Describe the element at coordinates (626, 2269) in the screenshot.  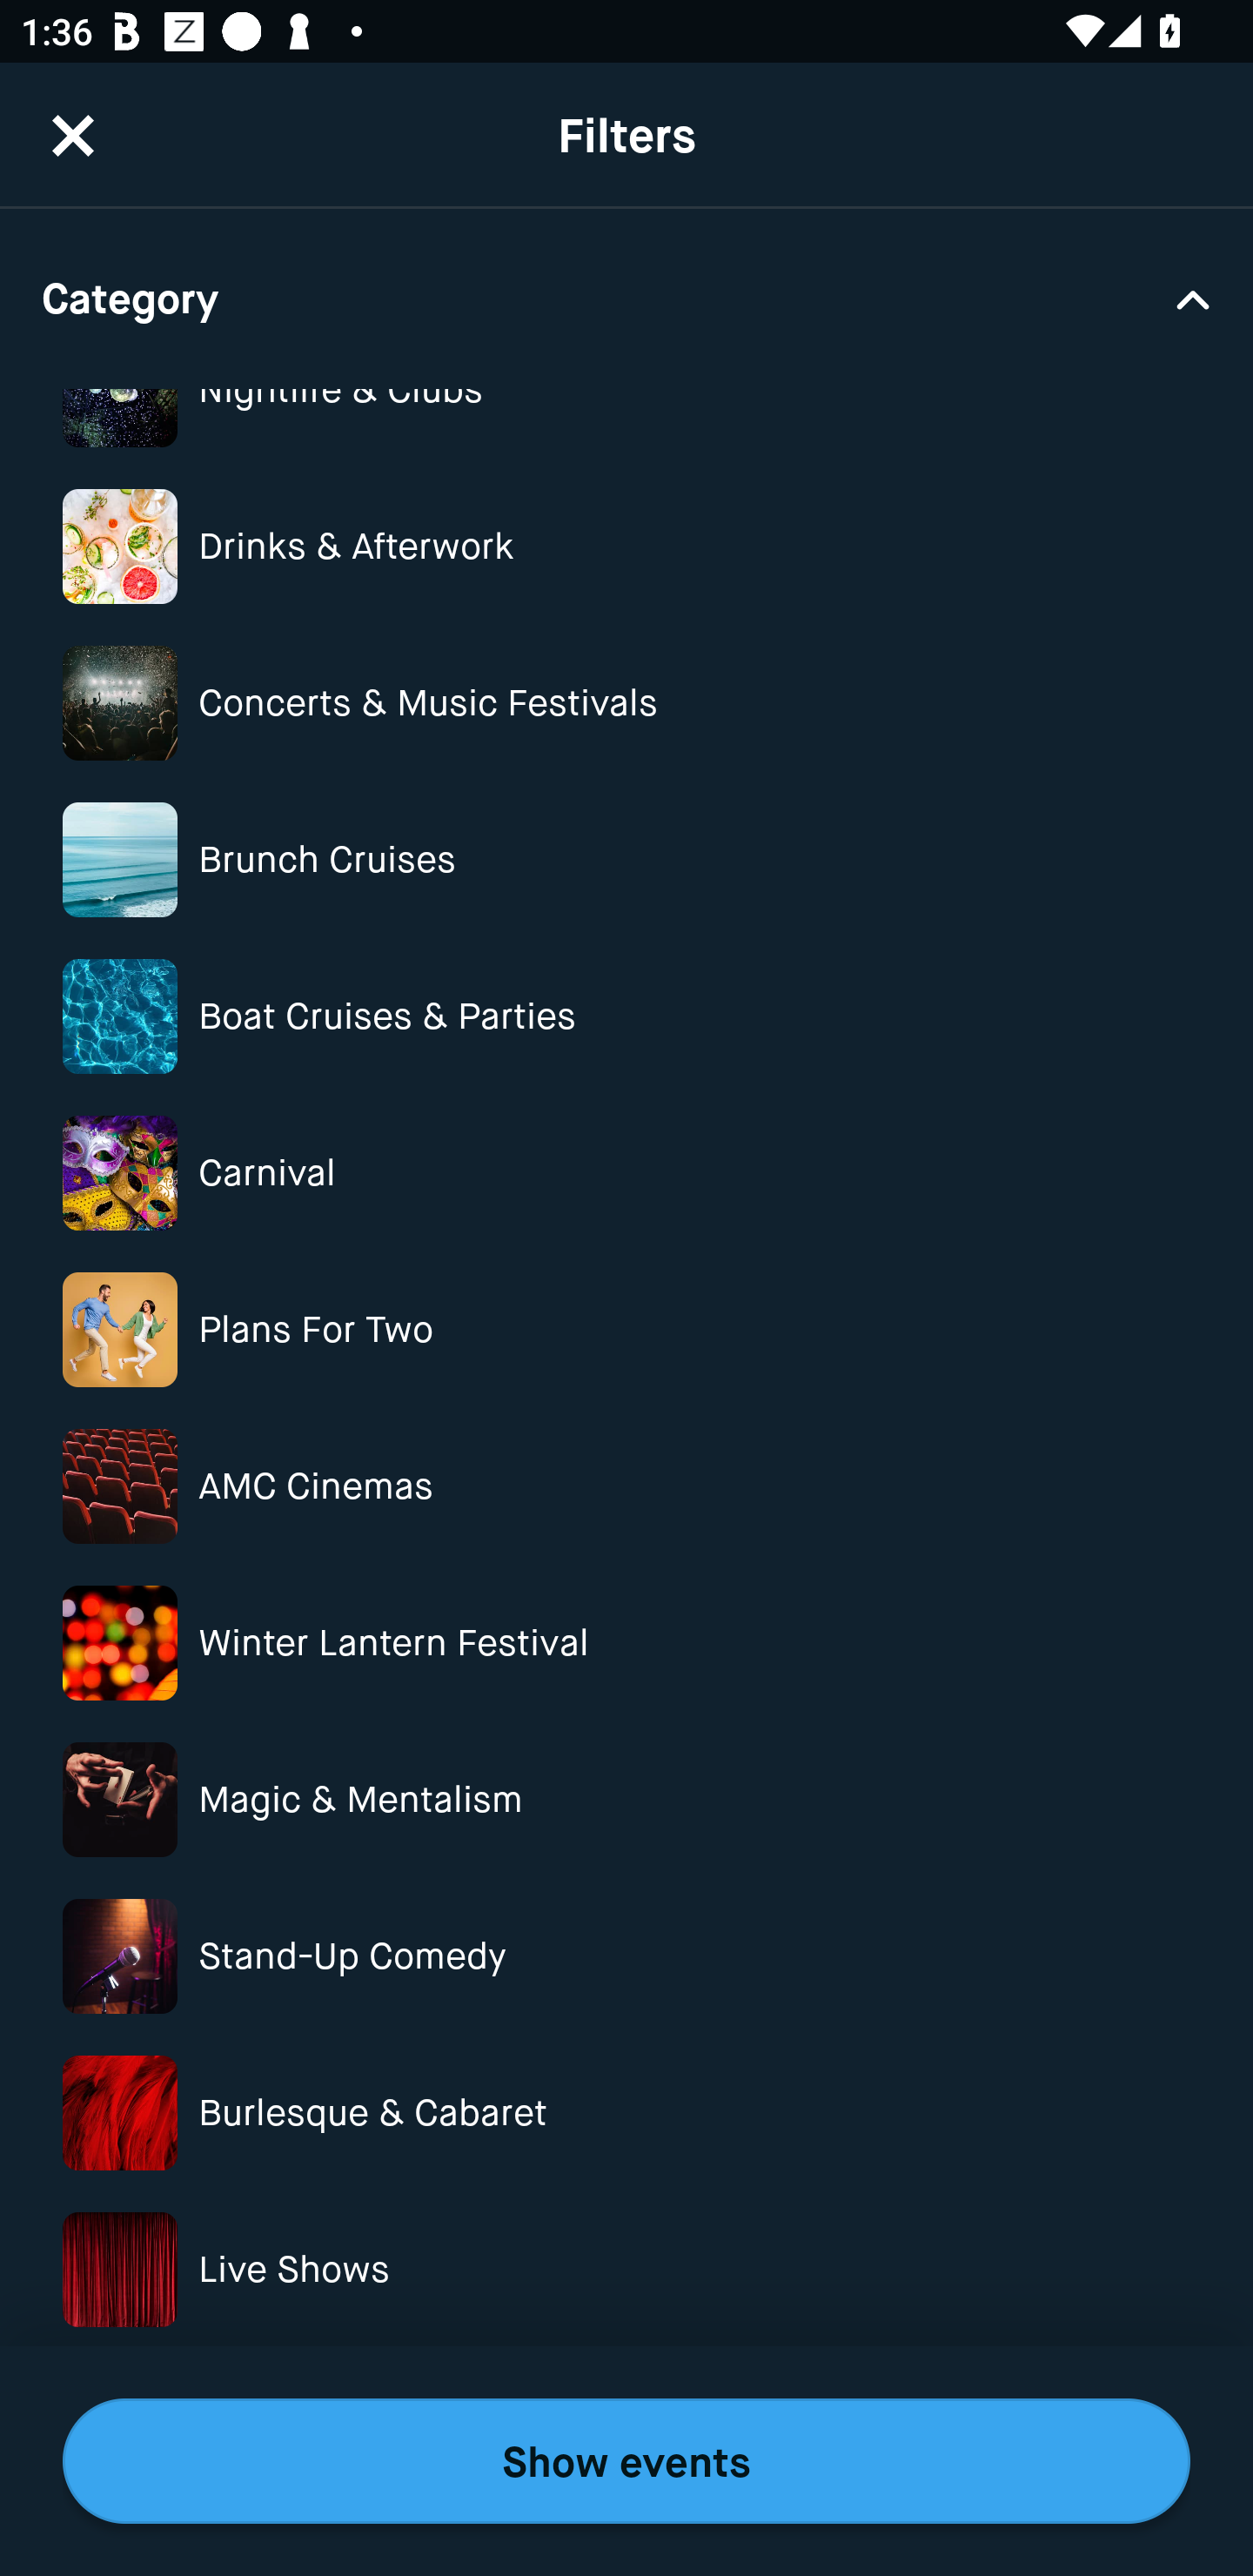
I see `Category Image Live Shows` at that location.